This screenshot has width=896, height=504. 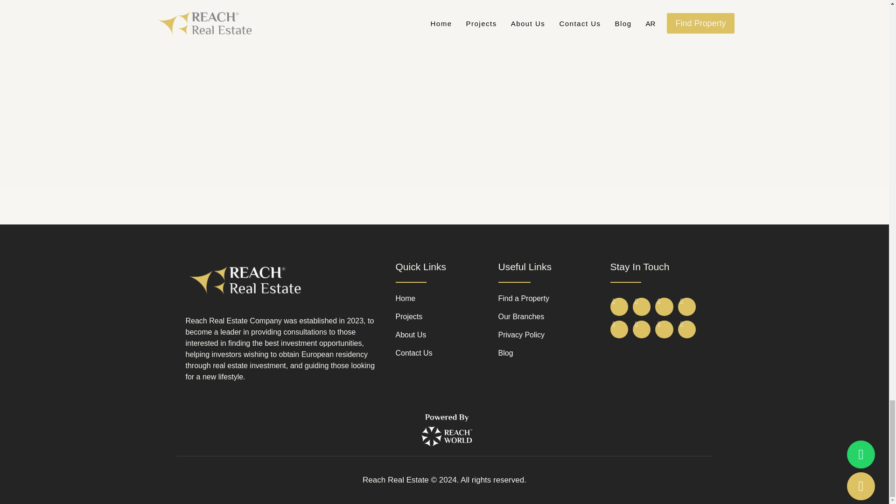 What do you see at coordinates (552, 335) in the screenshot?
I see `Privacy Policy` at bounding box center [552, 335].